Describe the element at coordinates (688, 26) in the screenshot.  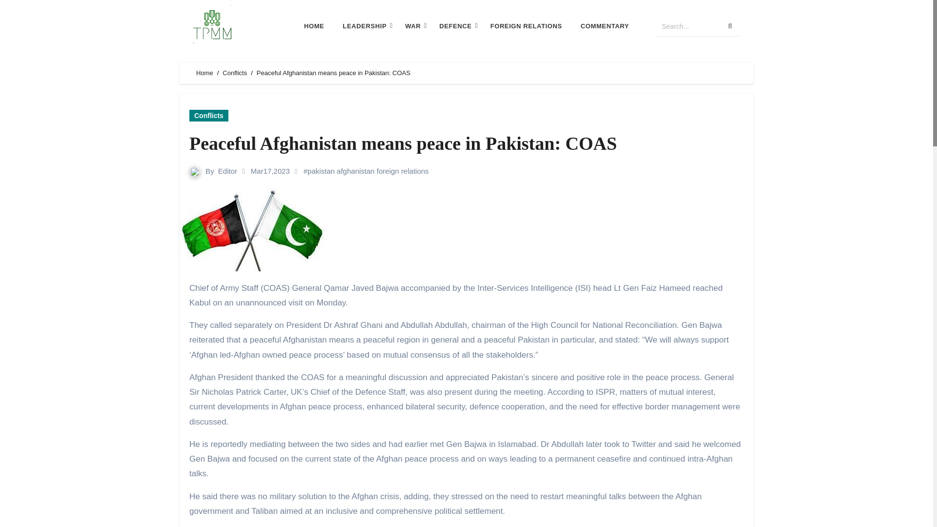
I see `Search` at that location.